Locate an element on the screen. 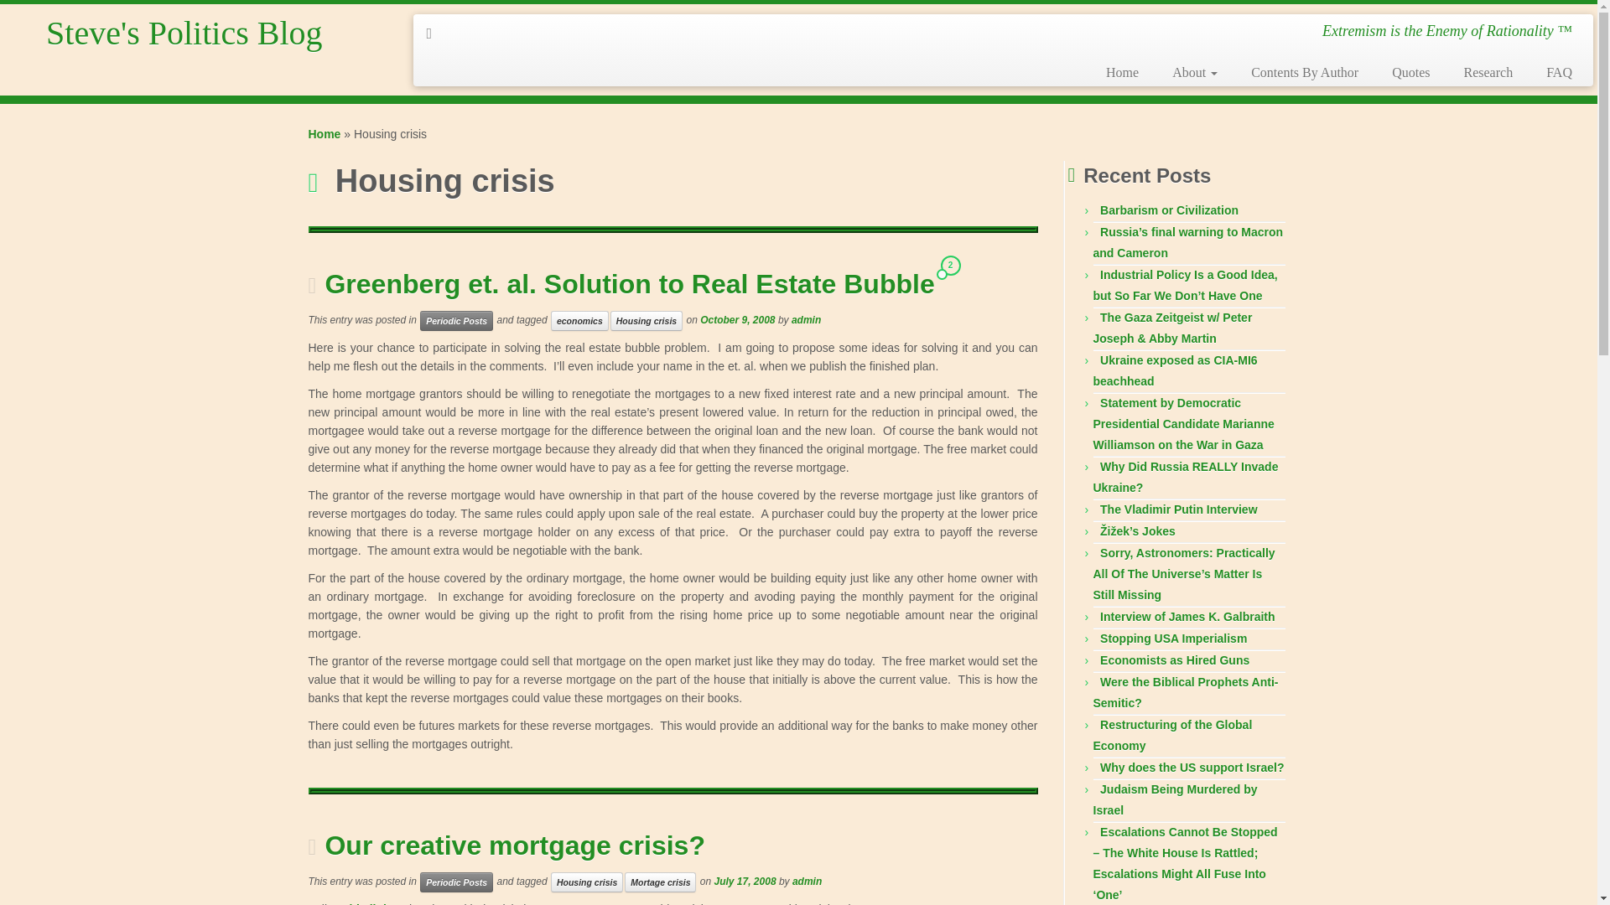 Image resolution: width=1610 pixels, height=905 pixels. FAQ is located at coordinates (1551, 72).